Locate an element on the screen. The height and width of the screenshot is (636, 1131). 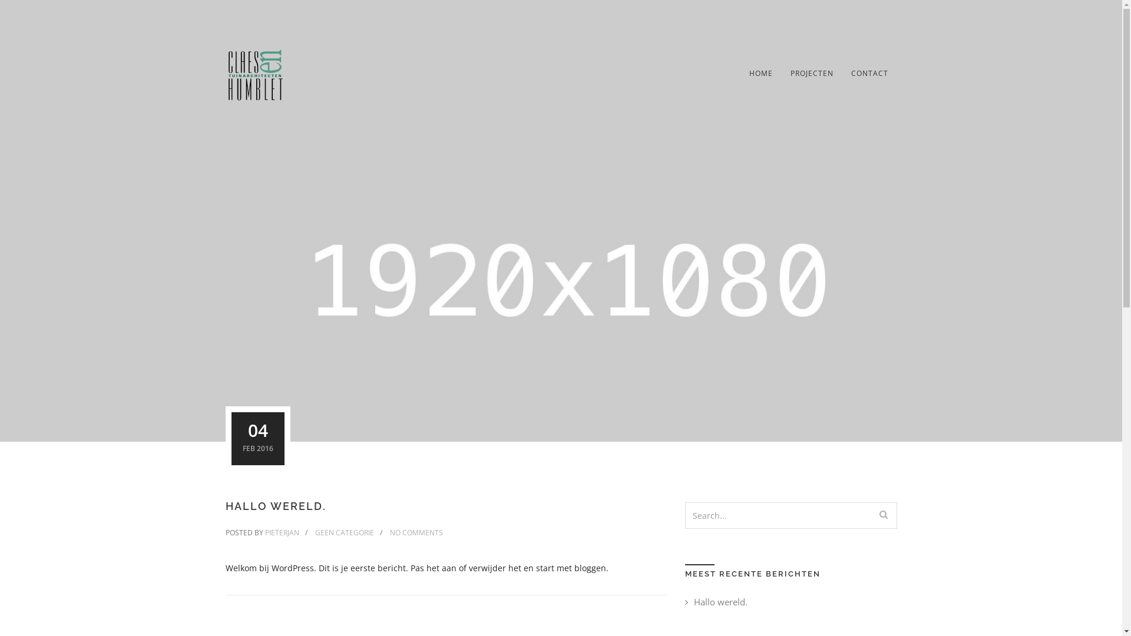
Search... is located at coordinates (883, 515).